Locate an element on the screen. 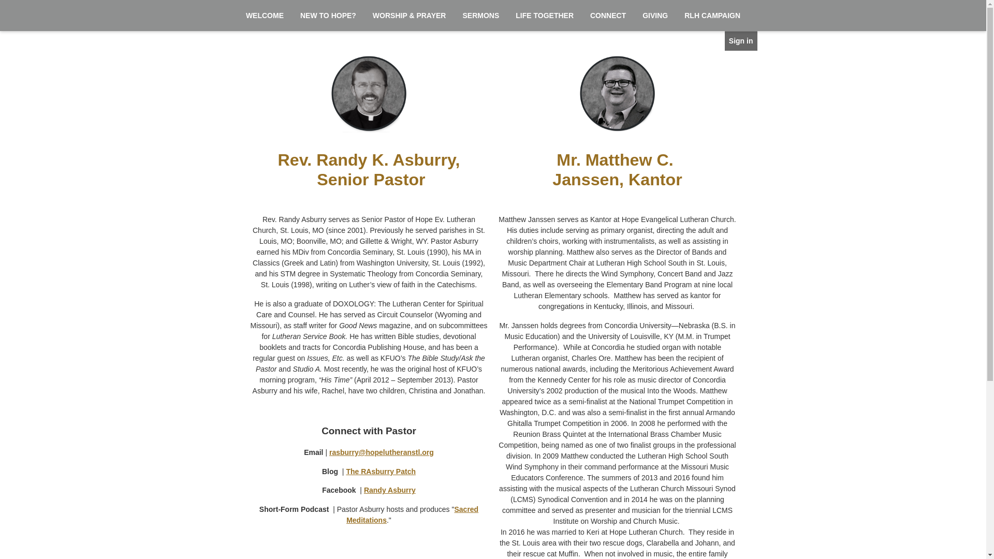 This screenshot has width=994, height=559. Randy Asburry is located at coordinates (390, 490).